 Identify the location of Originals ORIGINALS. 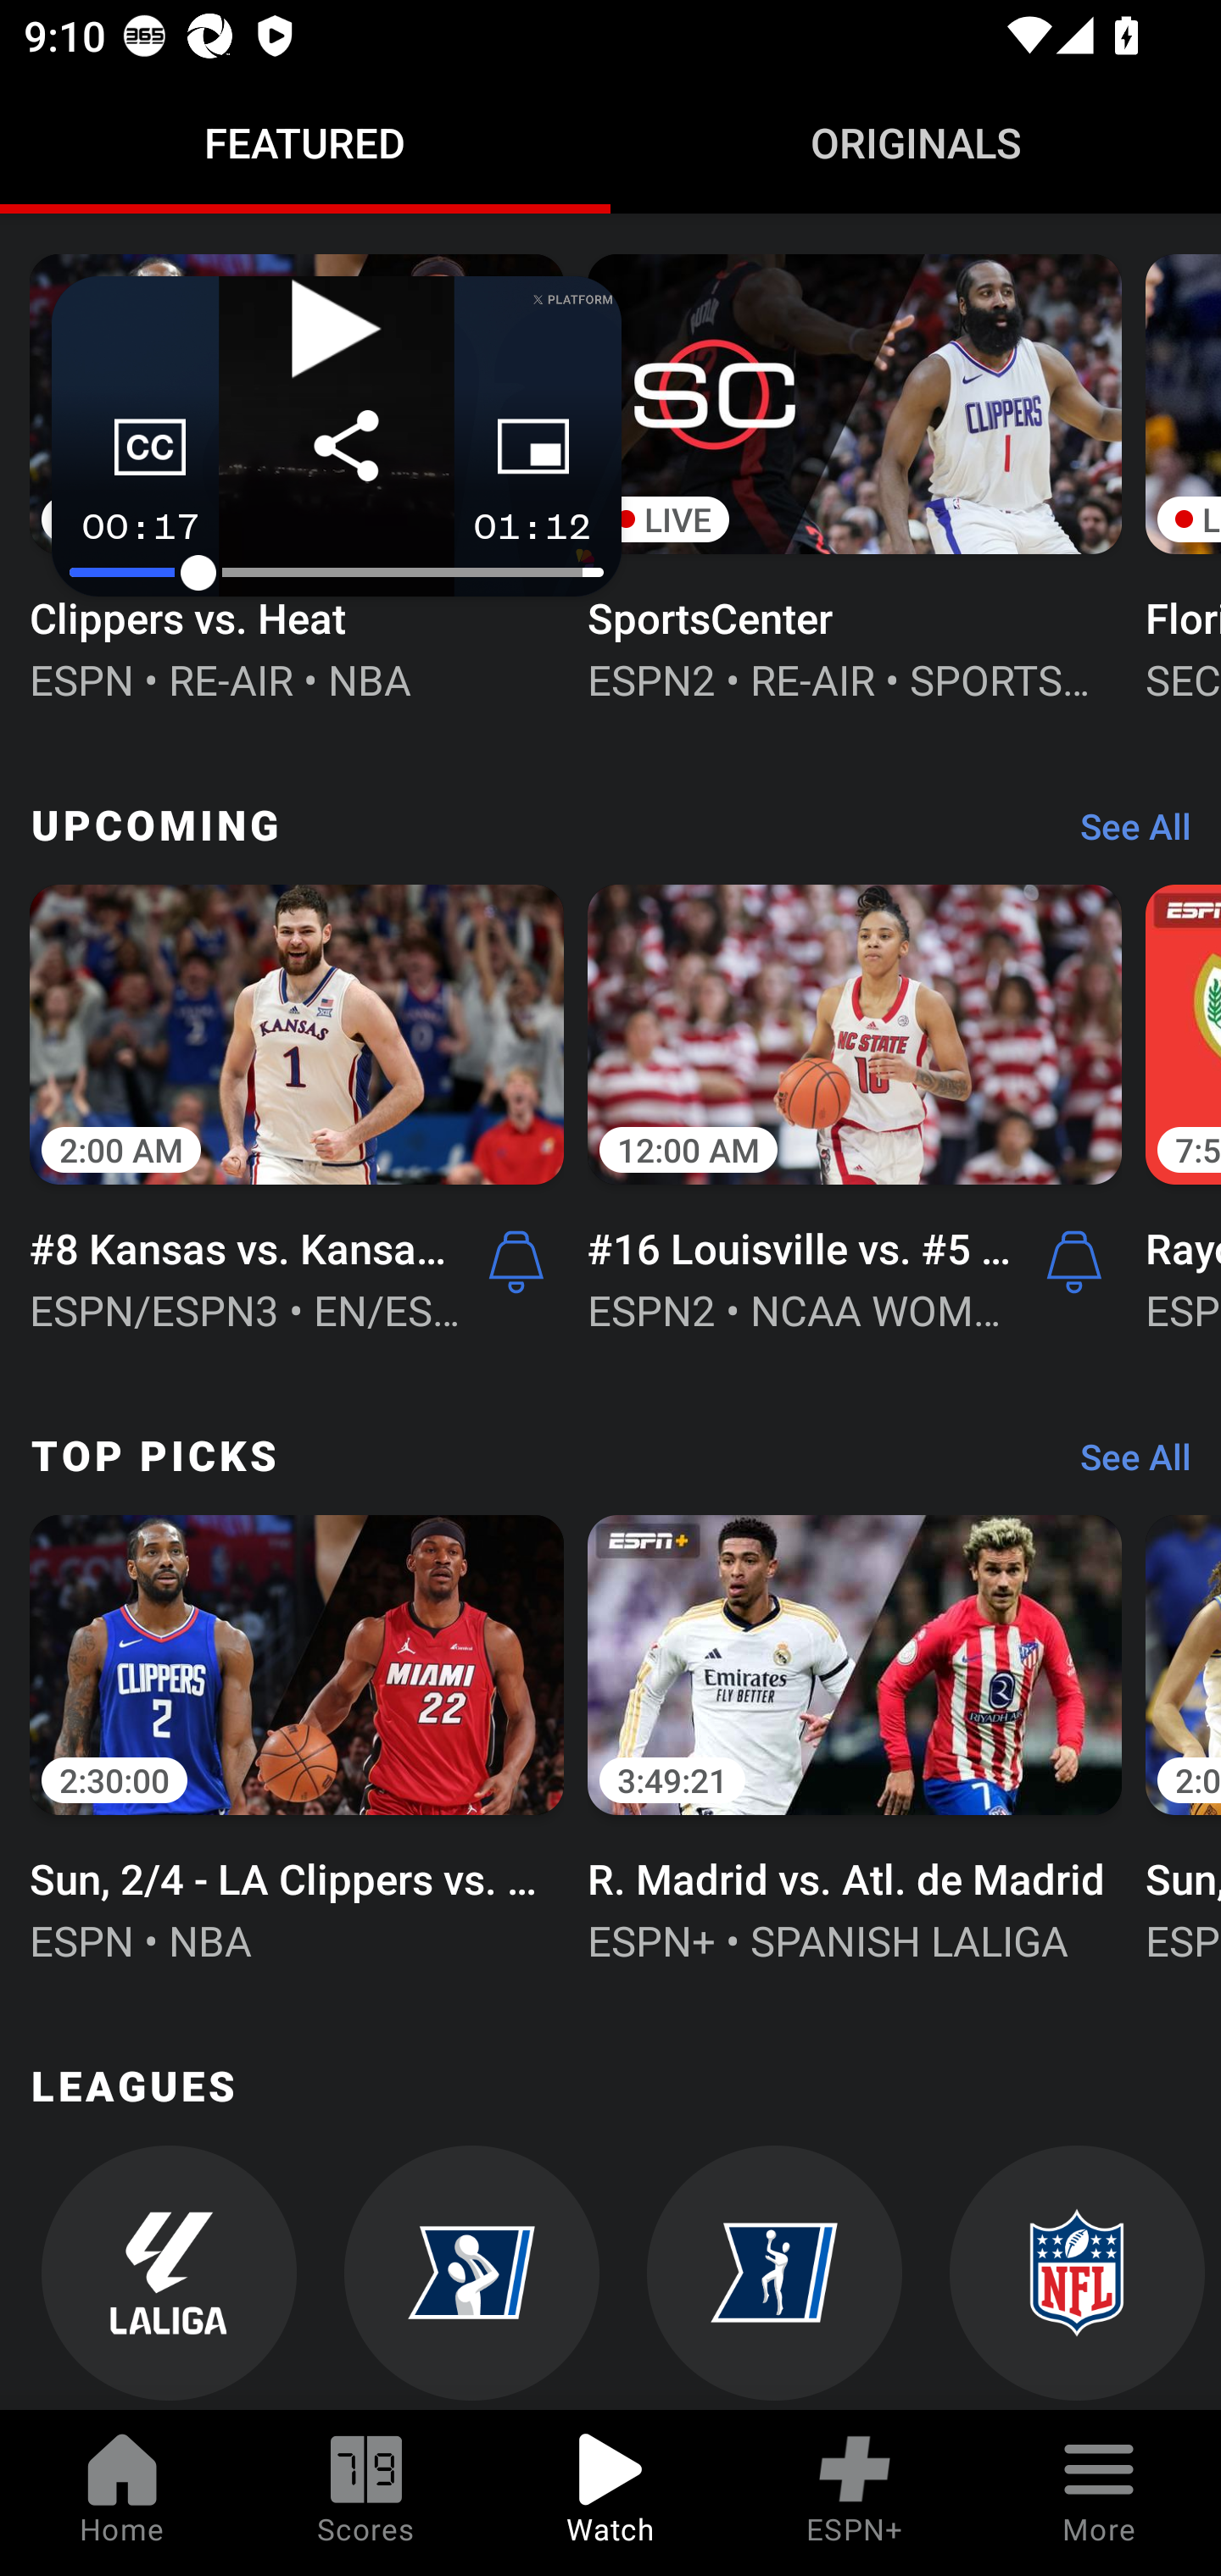
(916, 142).